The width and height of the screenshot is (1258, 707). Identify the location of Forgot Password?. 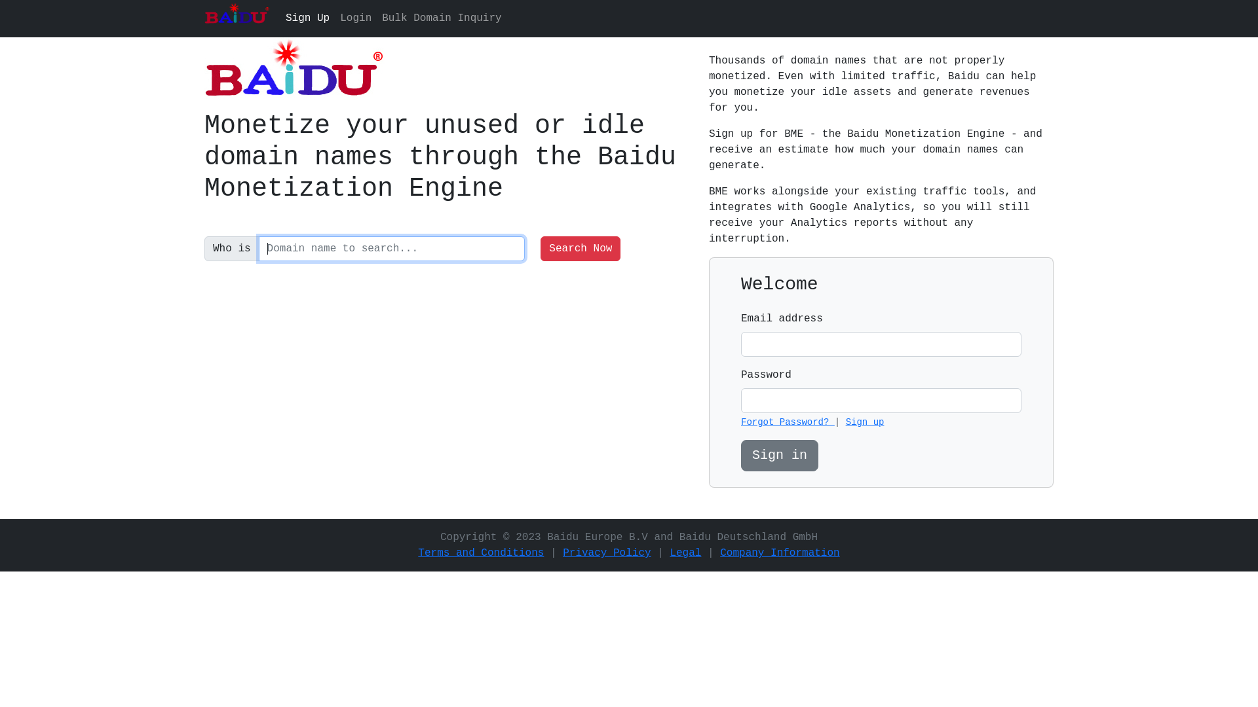
(788, 422).